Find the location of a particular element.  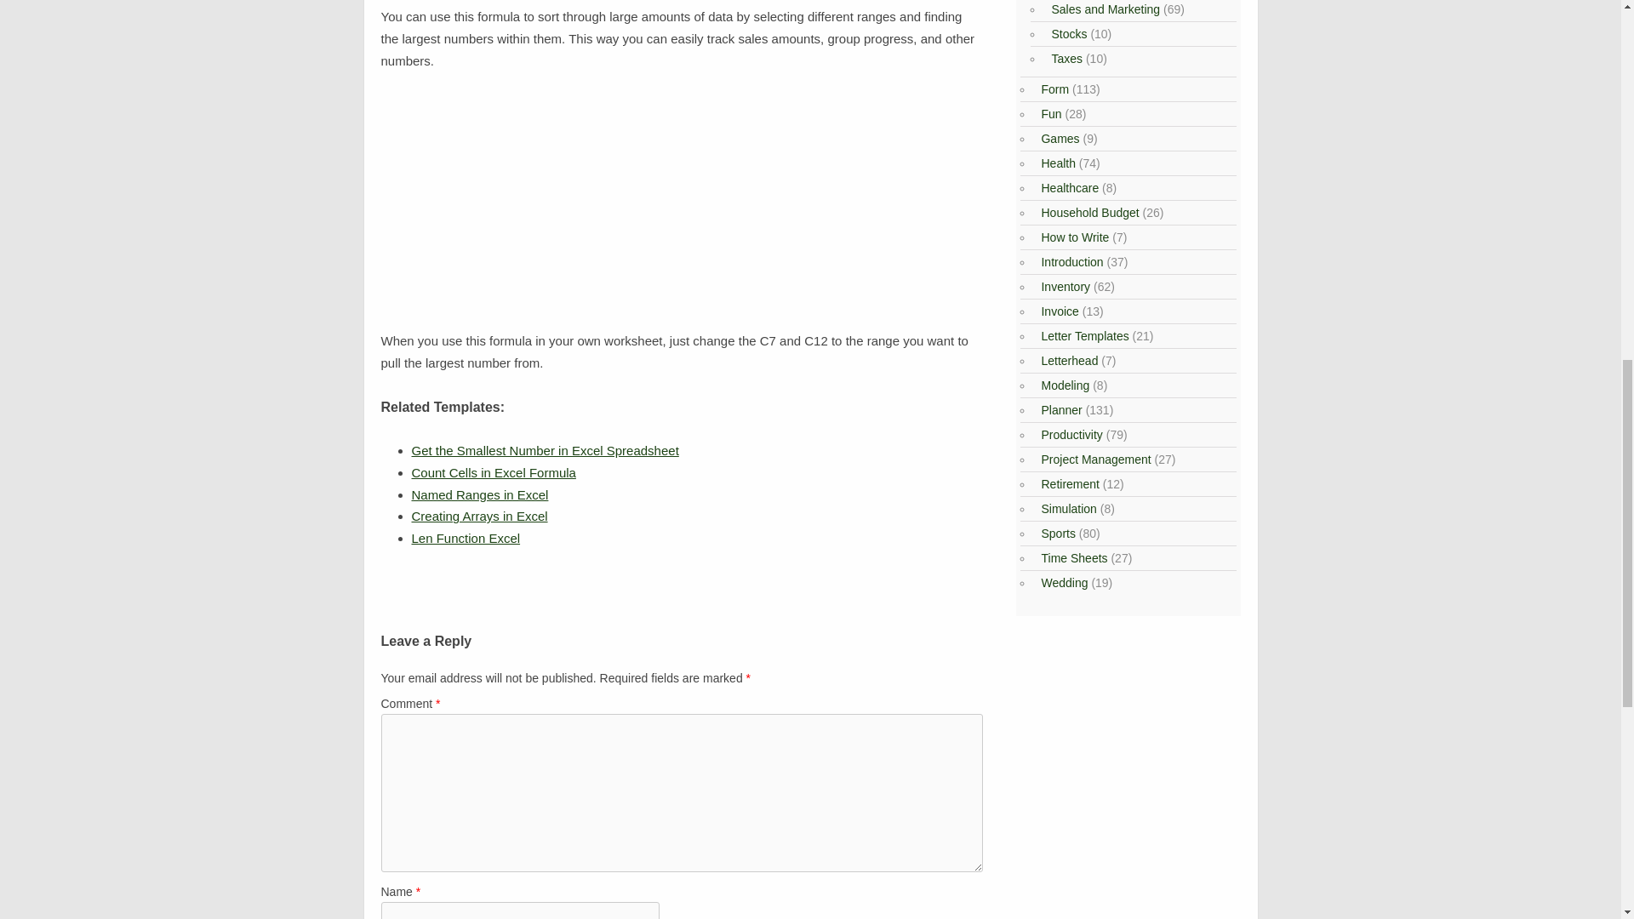

Len Function Excel is located at coordinates (466, 538).